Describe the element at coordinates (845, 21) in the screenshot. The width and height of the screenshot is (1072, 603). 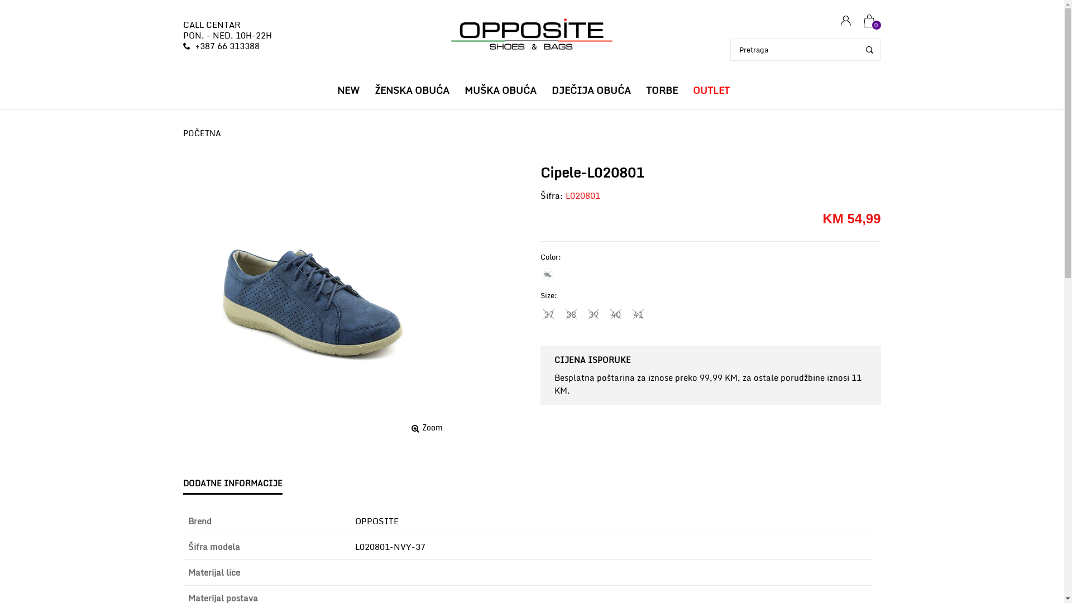
I see `Moj nalog` at that location.